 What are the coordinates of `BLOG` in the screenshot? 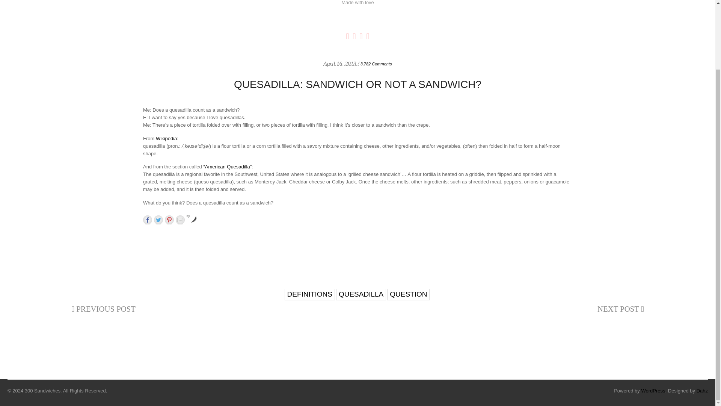 It's located at (270, 23).